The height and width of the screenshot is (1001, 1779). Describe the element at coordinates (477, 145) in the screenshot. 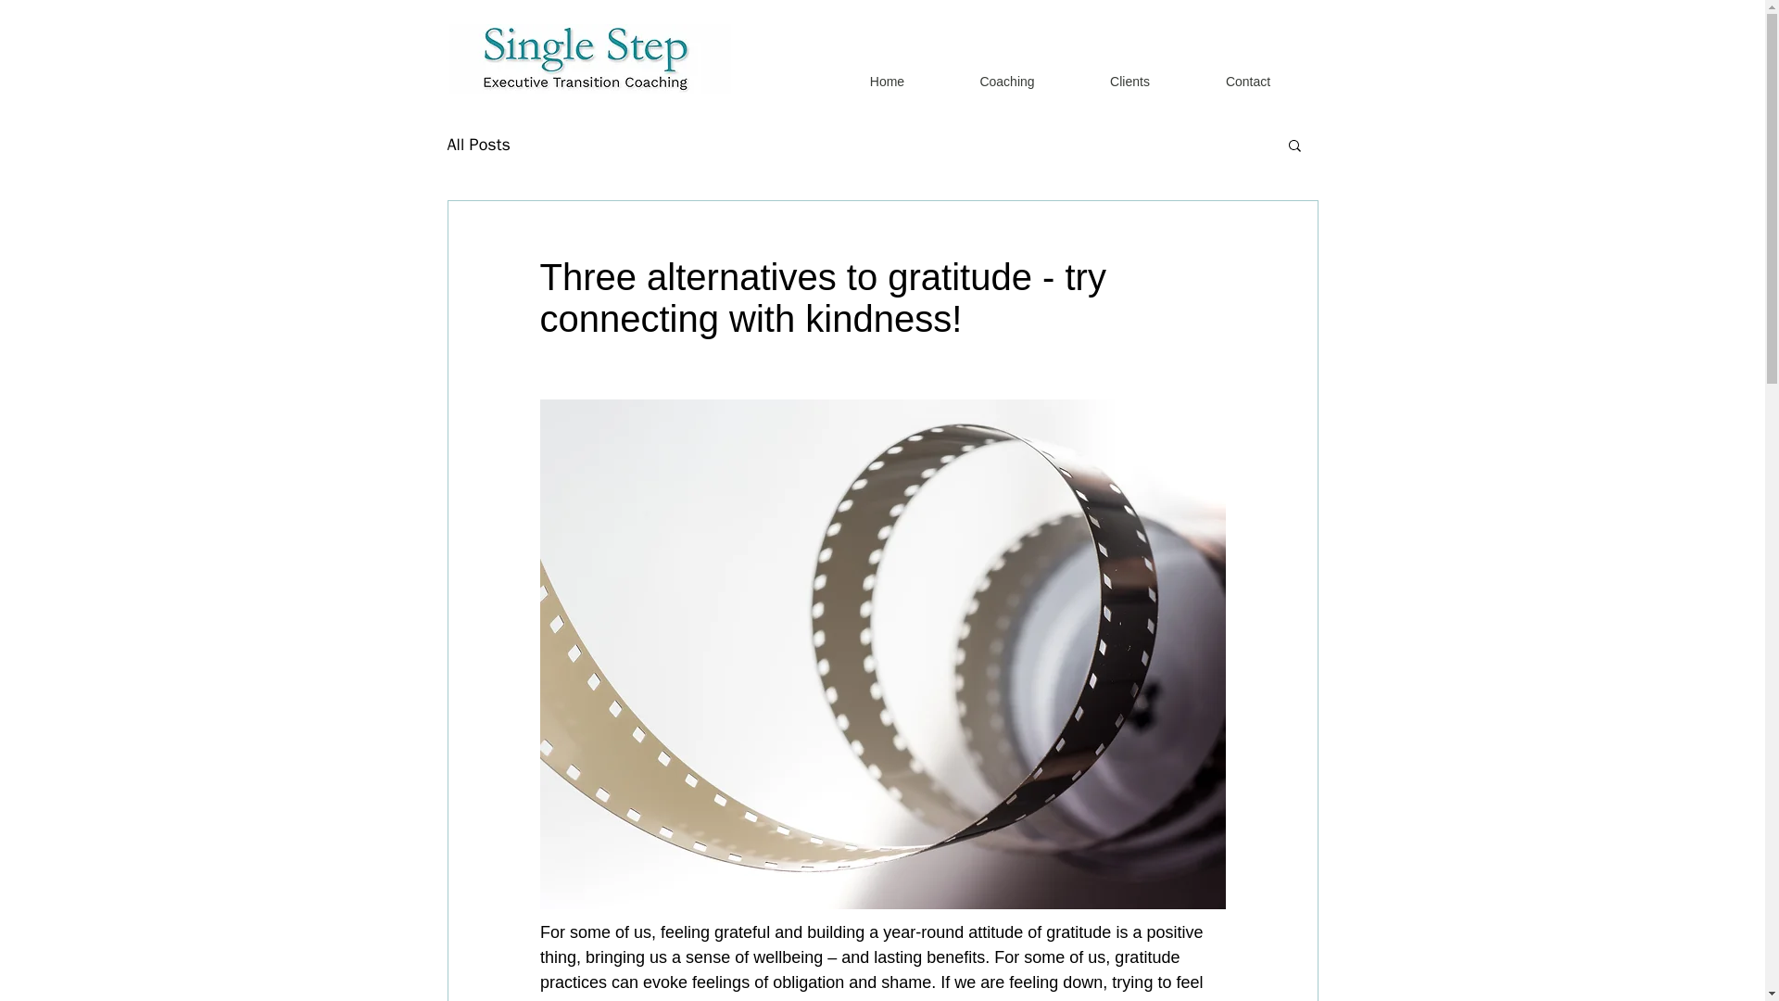

I see `All Posts` at that location.